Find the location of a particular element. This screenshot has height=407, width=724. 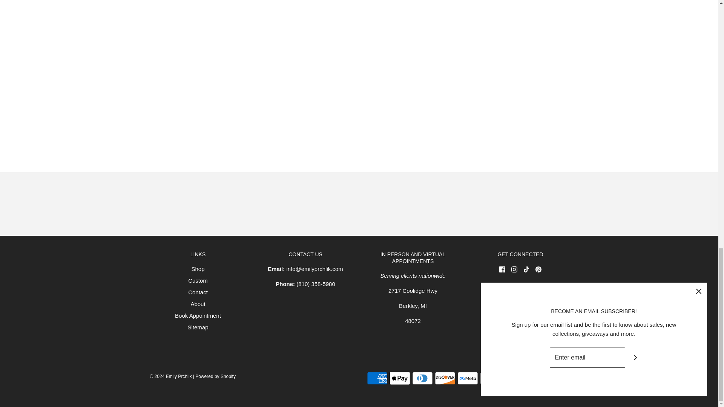

Facebook icon is located at coordinates (502, 269).